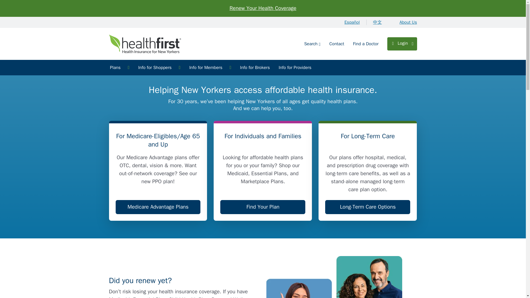 Image resolution: width=530 pixels, height=298 pixels. Describe the element at coordinates (119, 68) in the screenshot. I see `Plans` at that location.